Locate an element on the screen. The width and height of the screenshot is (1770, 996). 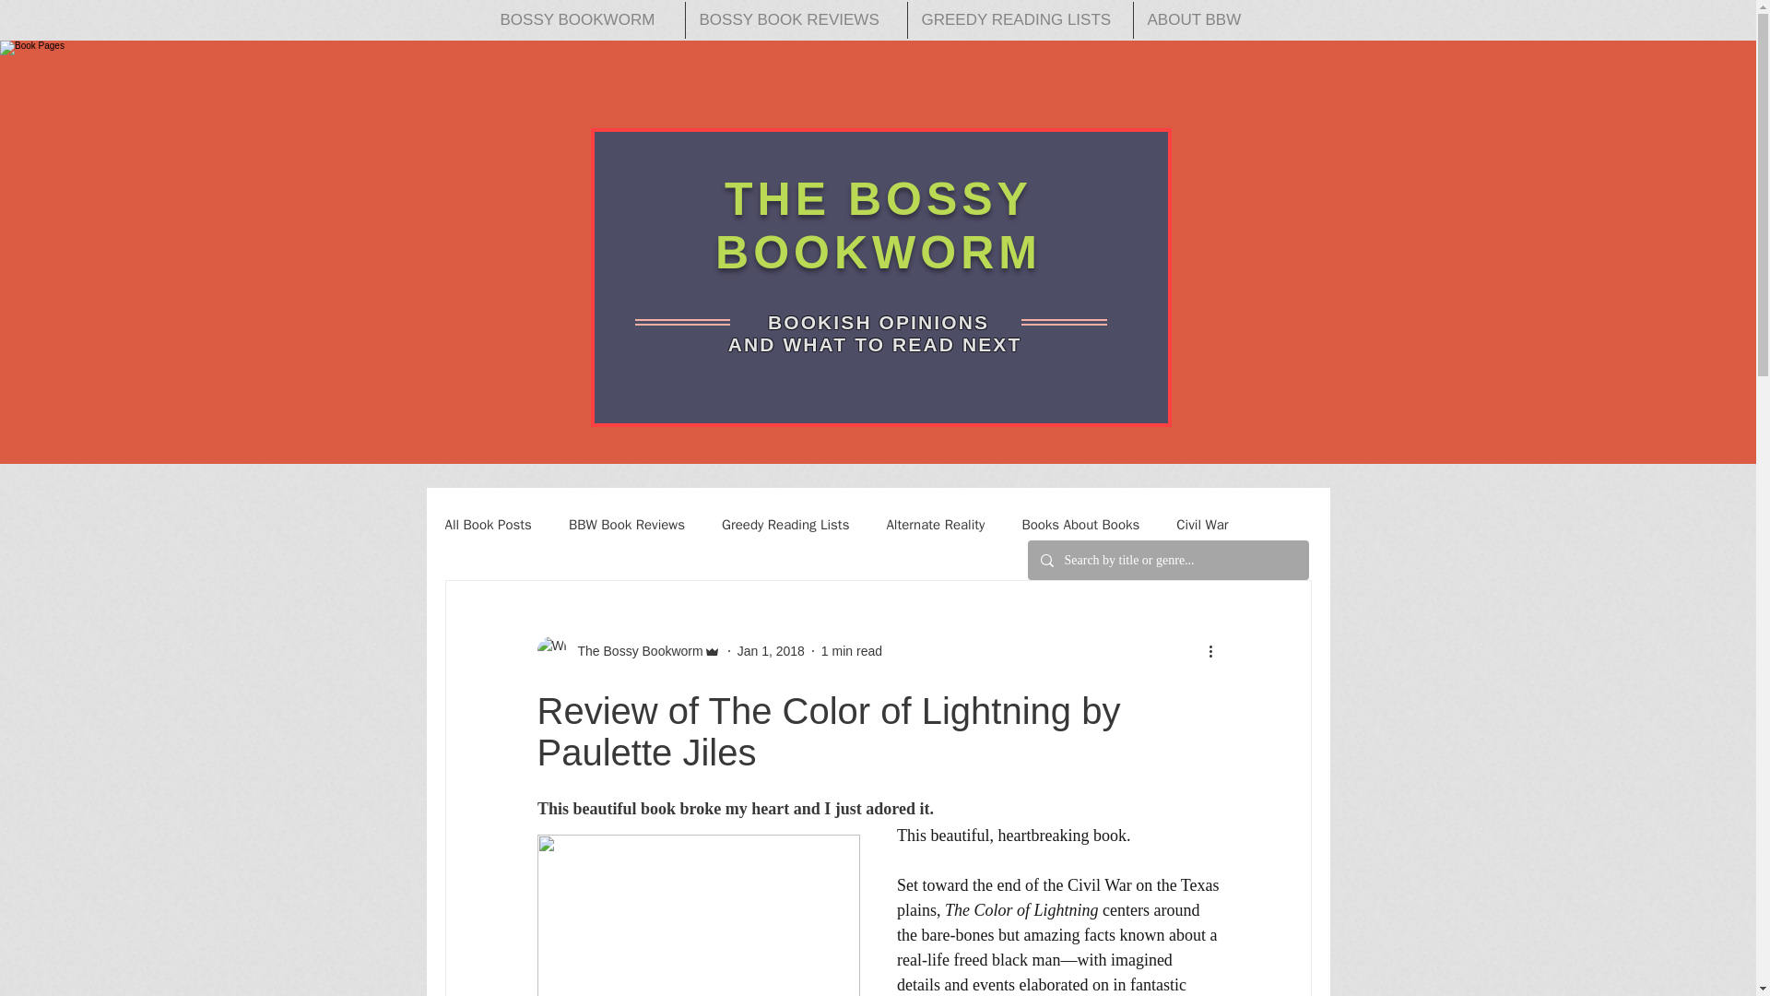
ABOUT BBW is located at coordinates (1199, 20).